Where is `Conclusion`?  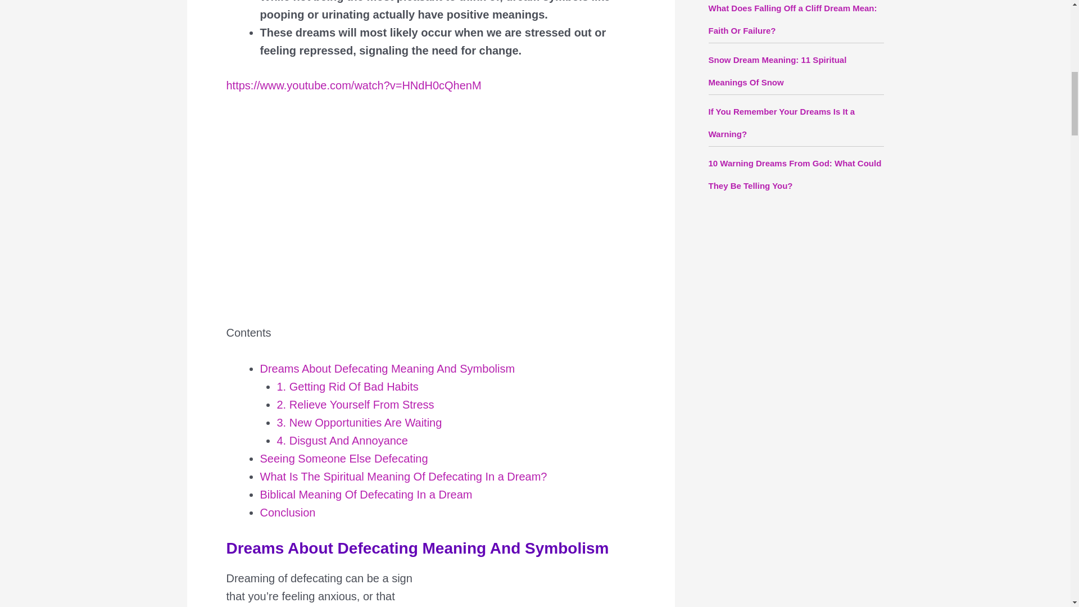
Conclusion is located at coordinates (287, 511).